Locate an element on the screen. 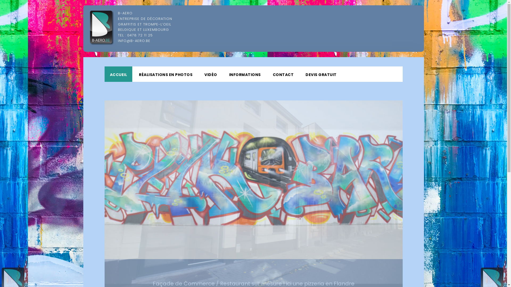 The width and height of the screenshot is (511, 287). Skip to primary navigation is located at coordinates (104, 57).